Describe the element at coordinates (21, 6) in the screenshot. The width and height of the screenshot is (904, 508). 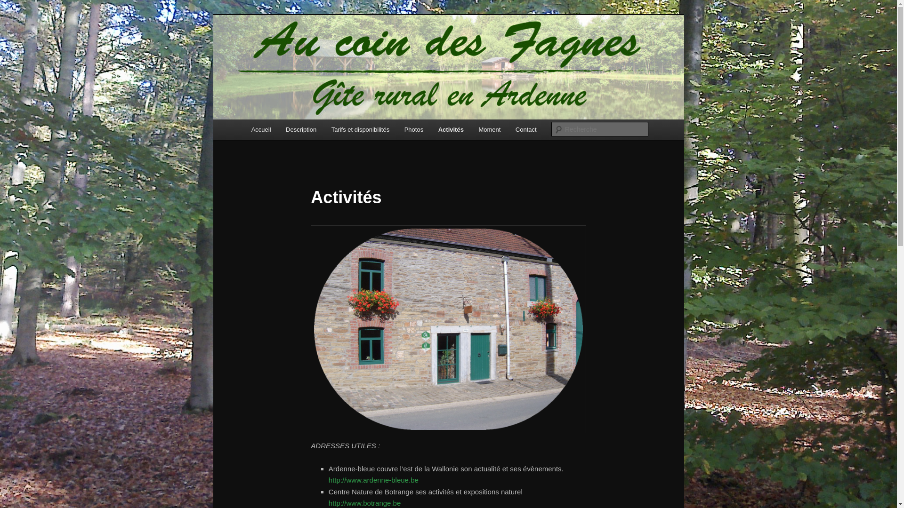
I see `Recherche` at that location.